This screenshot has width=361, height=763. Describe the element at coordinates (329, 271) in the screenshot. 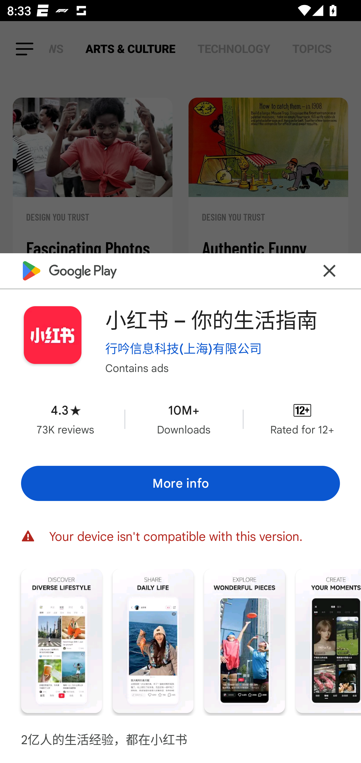

I see `Close` at that location.